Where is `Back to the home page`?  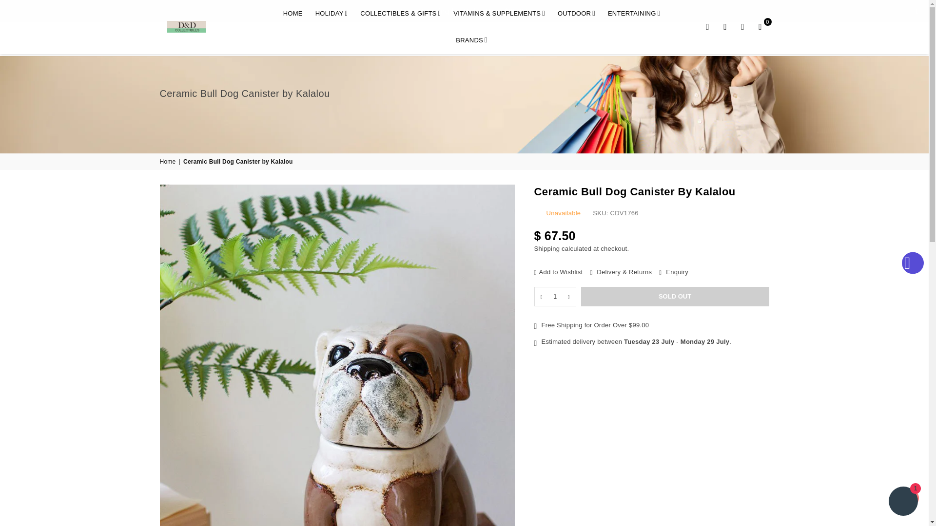
Back to the home page is located at coordinates (169, 162).